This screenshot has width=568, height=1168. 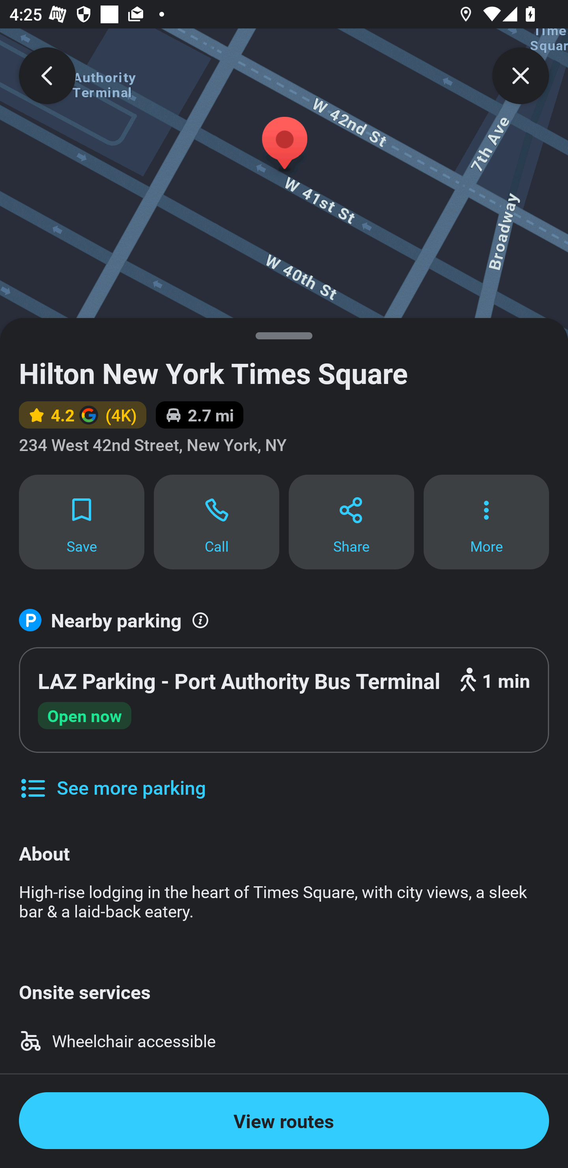 I want to click on See more parking, so click(x=112, y=778).